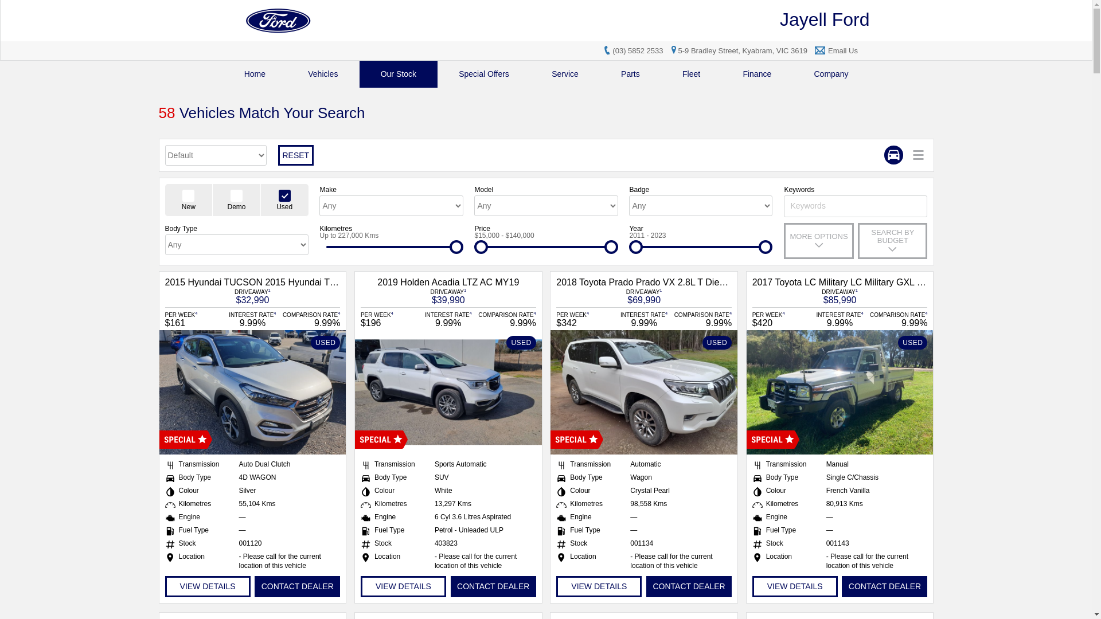 This screenshot has height=619, width=1101. Describe the element at coordinates (795, 587) in the screenshot. I see `VIEW DETAILS` at that location.